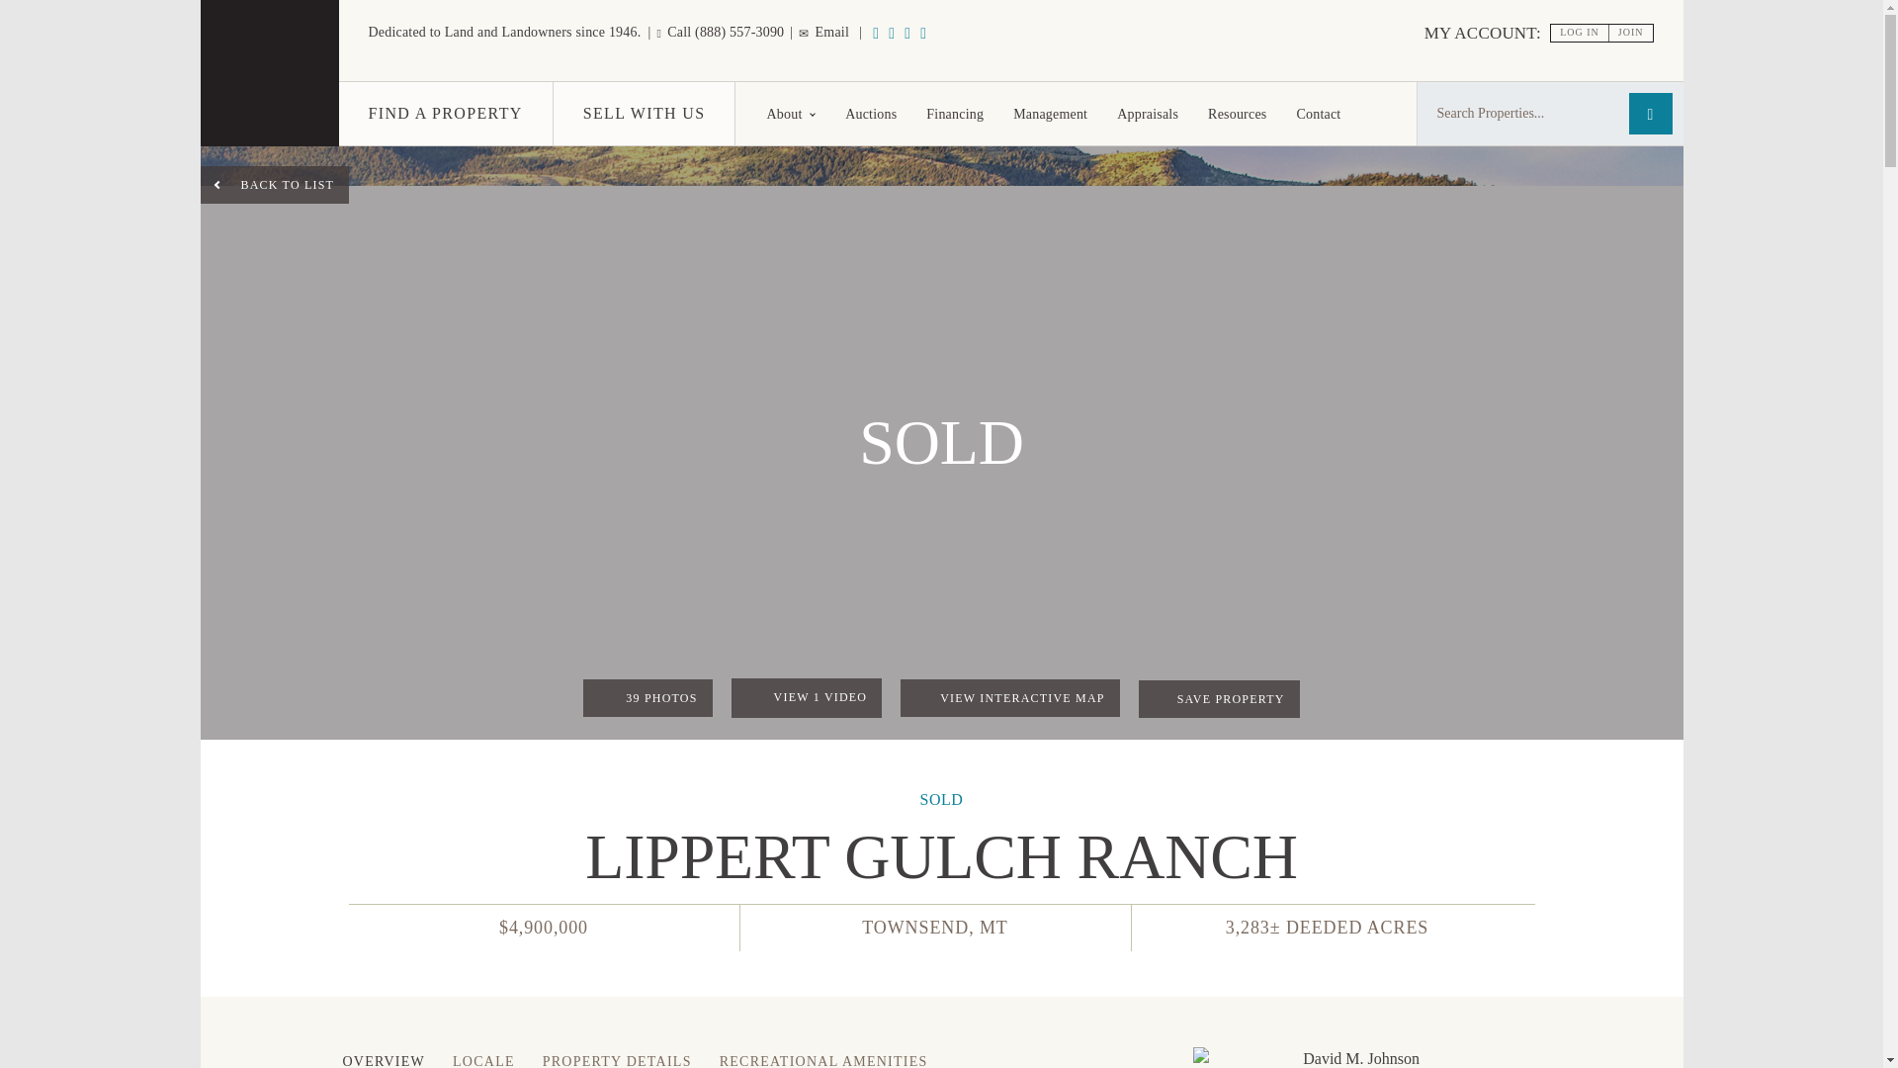 This screenshot has width=1898, height=1068. I want to click on Financing, so click(954, 113).